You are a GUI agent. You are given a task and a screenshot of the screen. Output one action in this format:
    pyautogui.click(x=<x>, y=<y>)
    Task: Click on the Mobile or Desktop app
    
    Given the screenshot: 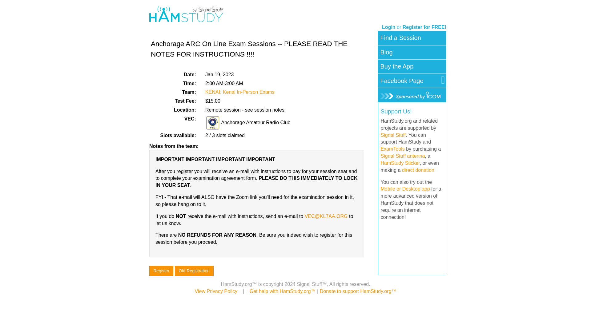 What is the action you would take?
    pyautogui.click(x=405, y=189)
    